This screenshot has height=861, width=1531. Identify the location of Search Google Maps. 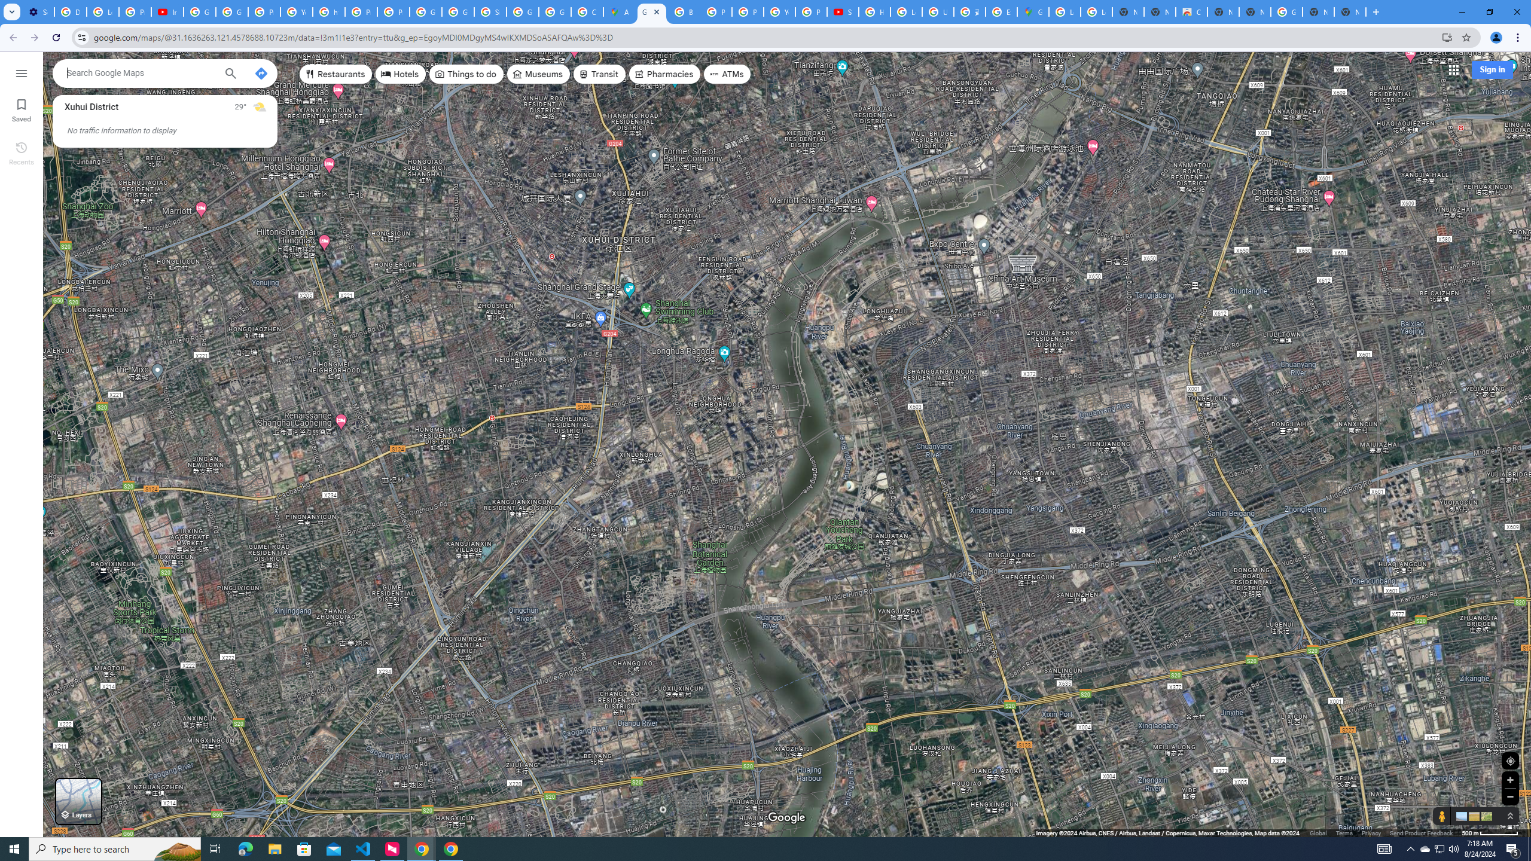
(141, 72).